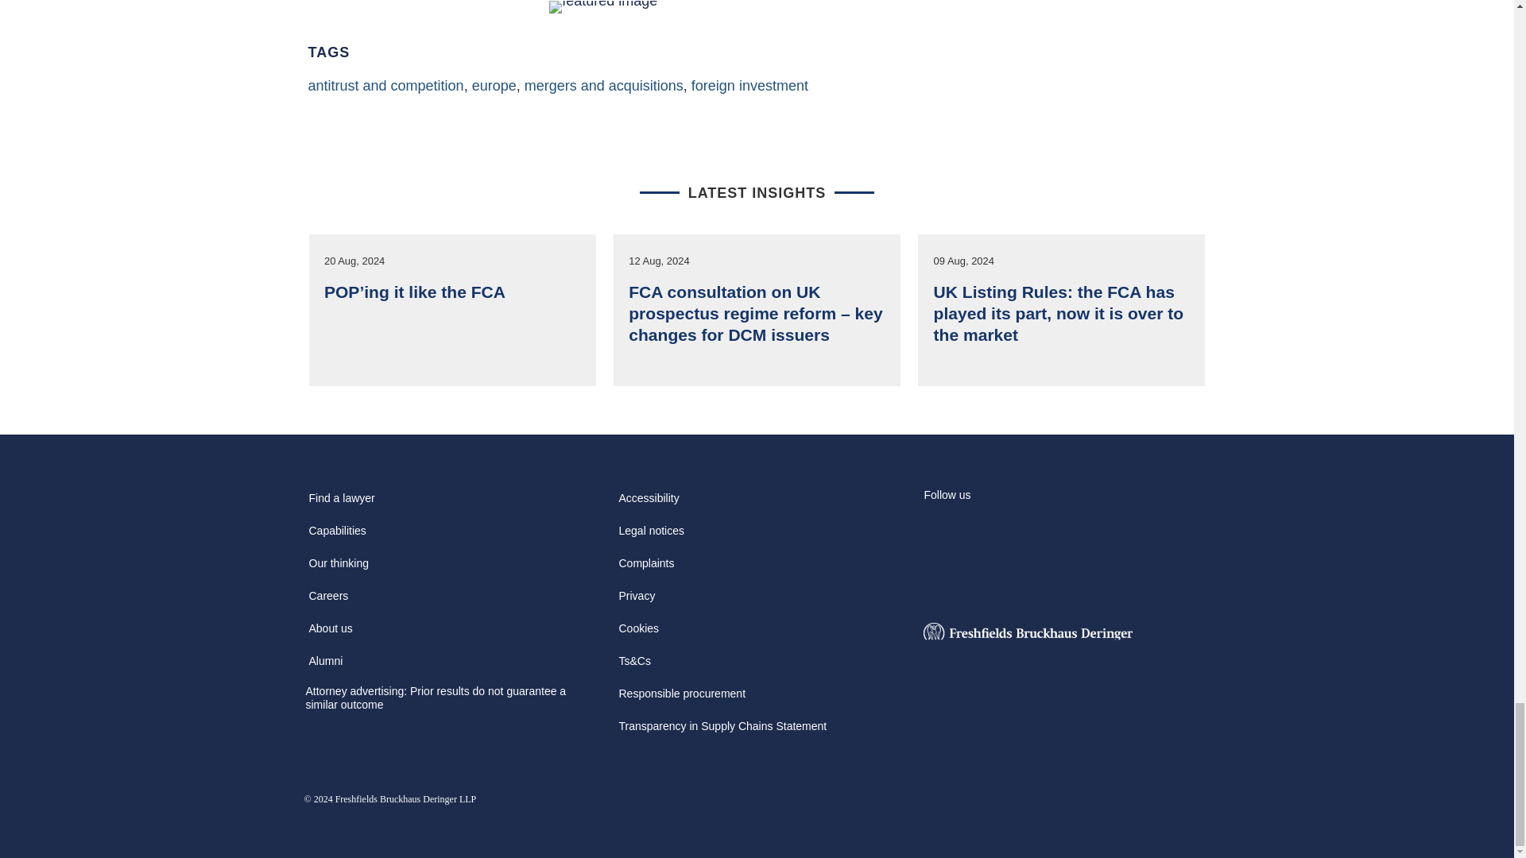 The width and height of the screenshot is (1526, 858). What do you see at coordinates (331, 633) in the screenshot?
I see `About us` at bounding box center [331, 633].